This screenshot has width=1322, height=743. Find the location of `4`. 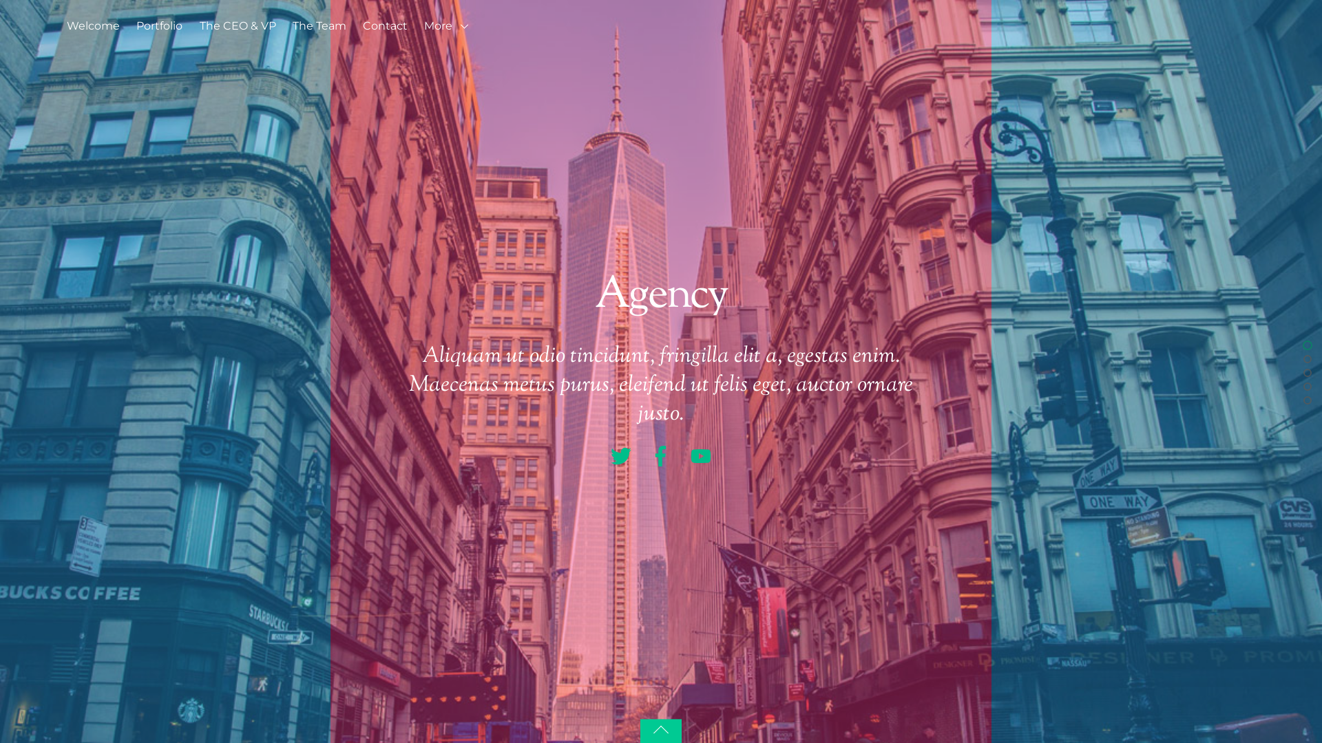

4 is located at coordinates (1307, 385).